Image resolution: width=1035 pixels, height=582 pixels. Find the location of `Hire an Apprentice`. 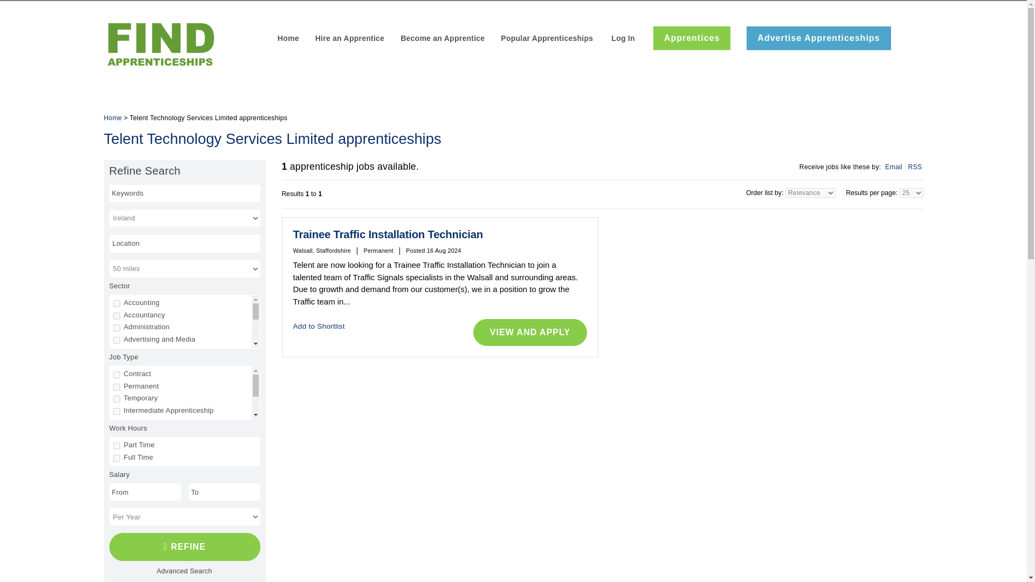

Hire an Apprentice is located at coordinates (349, 39).